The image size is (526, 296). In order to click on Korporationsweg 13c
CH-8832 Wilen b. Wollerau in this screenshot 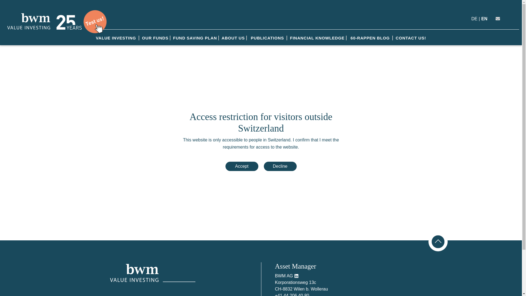, I will do `click(302, 286)`.